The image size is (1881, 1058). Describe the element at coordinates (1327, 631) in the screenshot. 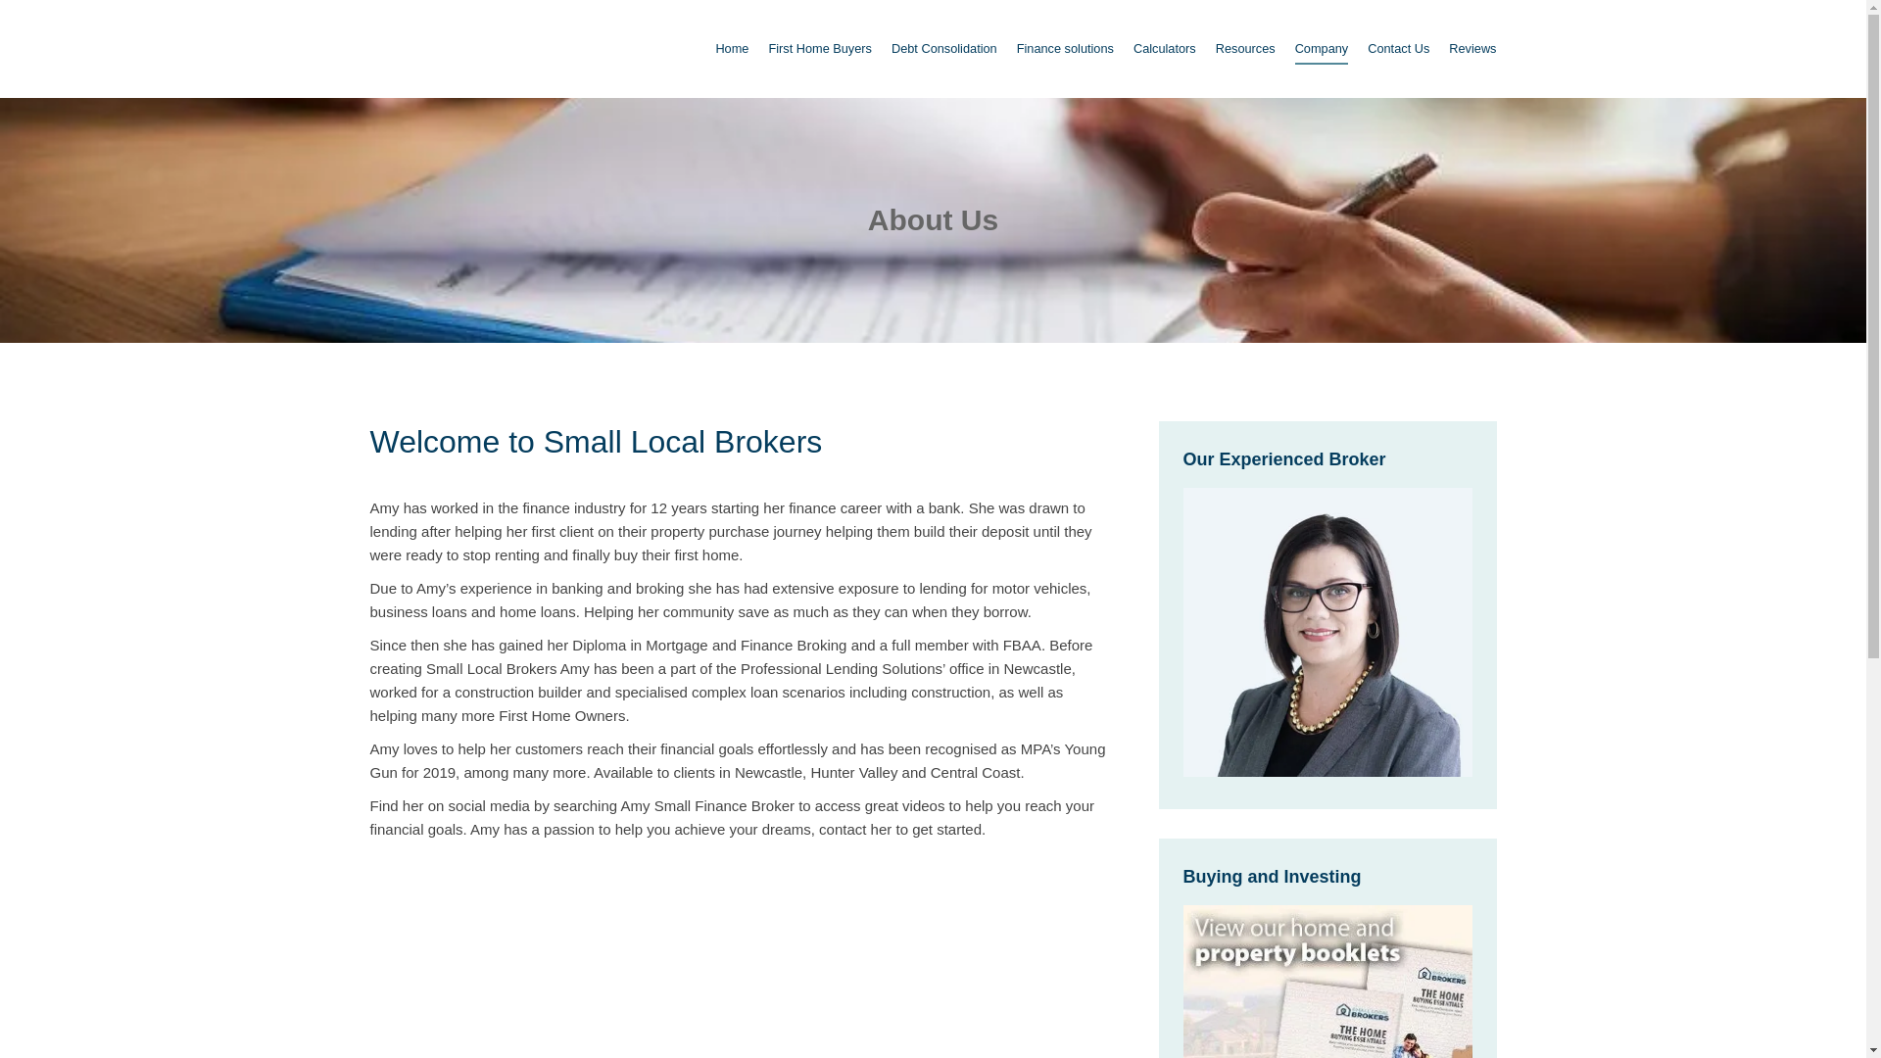

I see `One to One Brokers` at that location.